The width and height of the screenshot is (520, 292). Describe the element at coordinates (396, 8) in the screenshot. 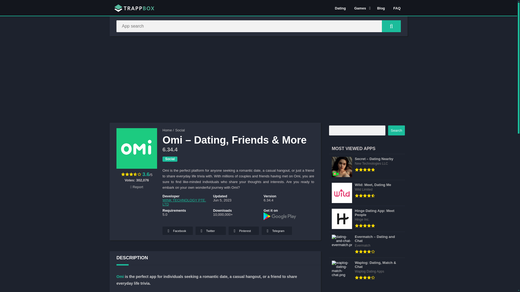

I see `FAQ` at that location.